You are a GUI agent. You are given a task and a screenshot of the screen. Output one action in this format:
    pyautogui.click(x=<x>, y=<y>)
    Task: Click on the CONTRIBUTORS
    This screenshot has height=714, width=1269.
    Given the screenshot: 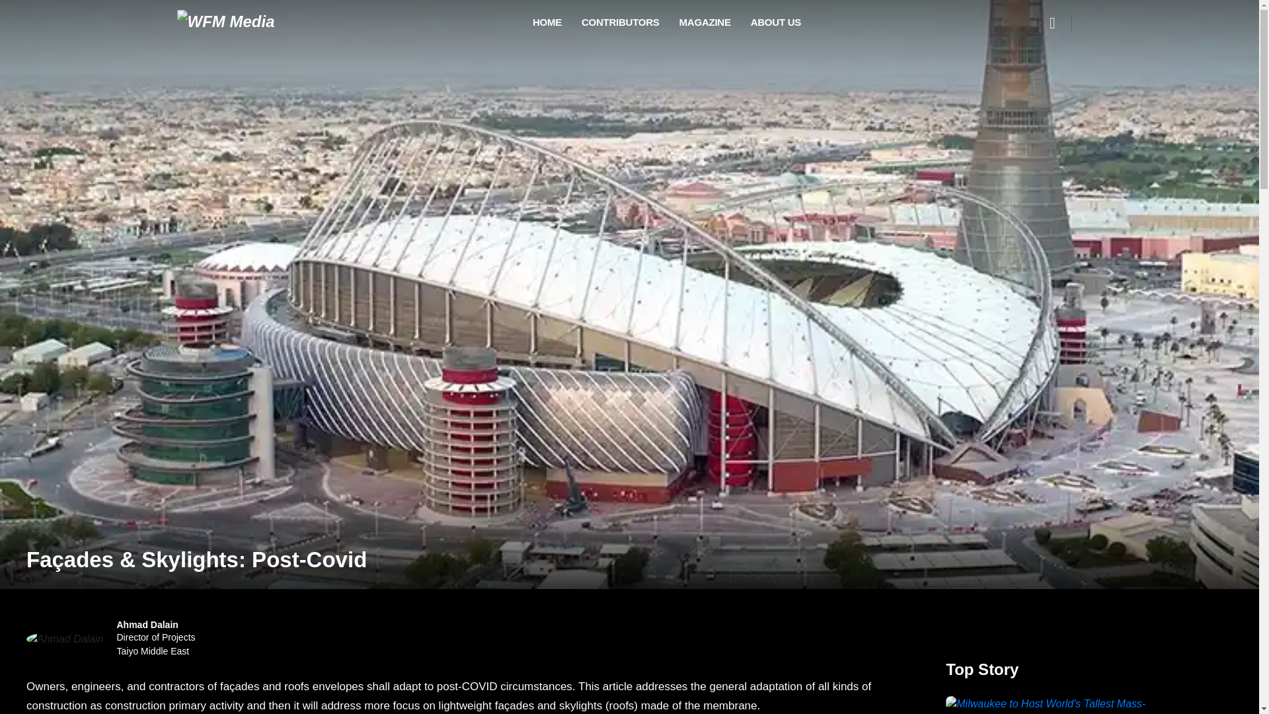 What is the action you would take?
    pyautogui.click(x=620, y=23)
    